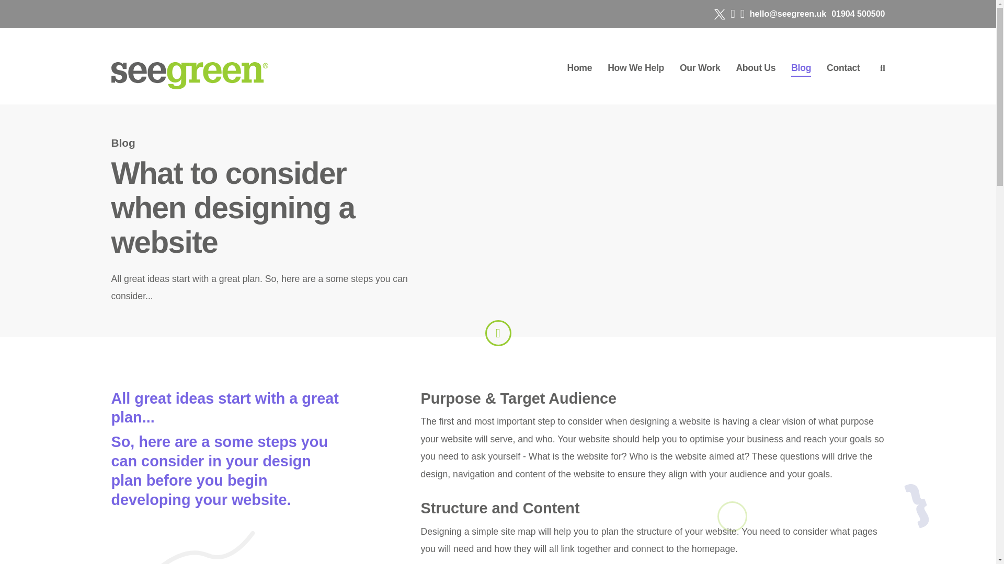 Image resolution: width=1004 pixels, height=564 pixels. I want to click on How We Help, so click(635, 68).